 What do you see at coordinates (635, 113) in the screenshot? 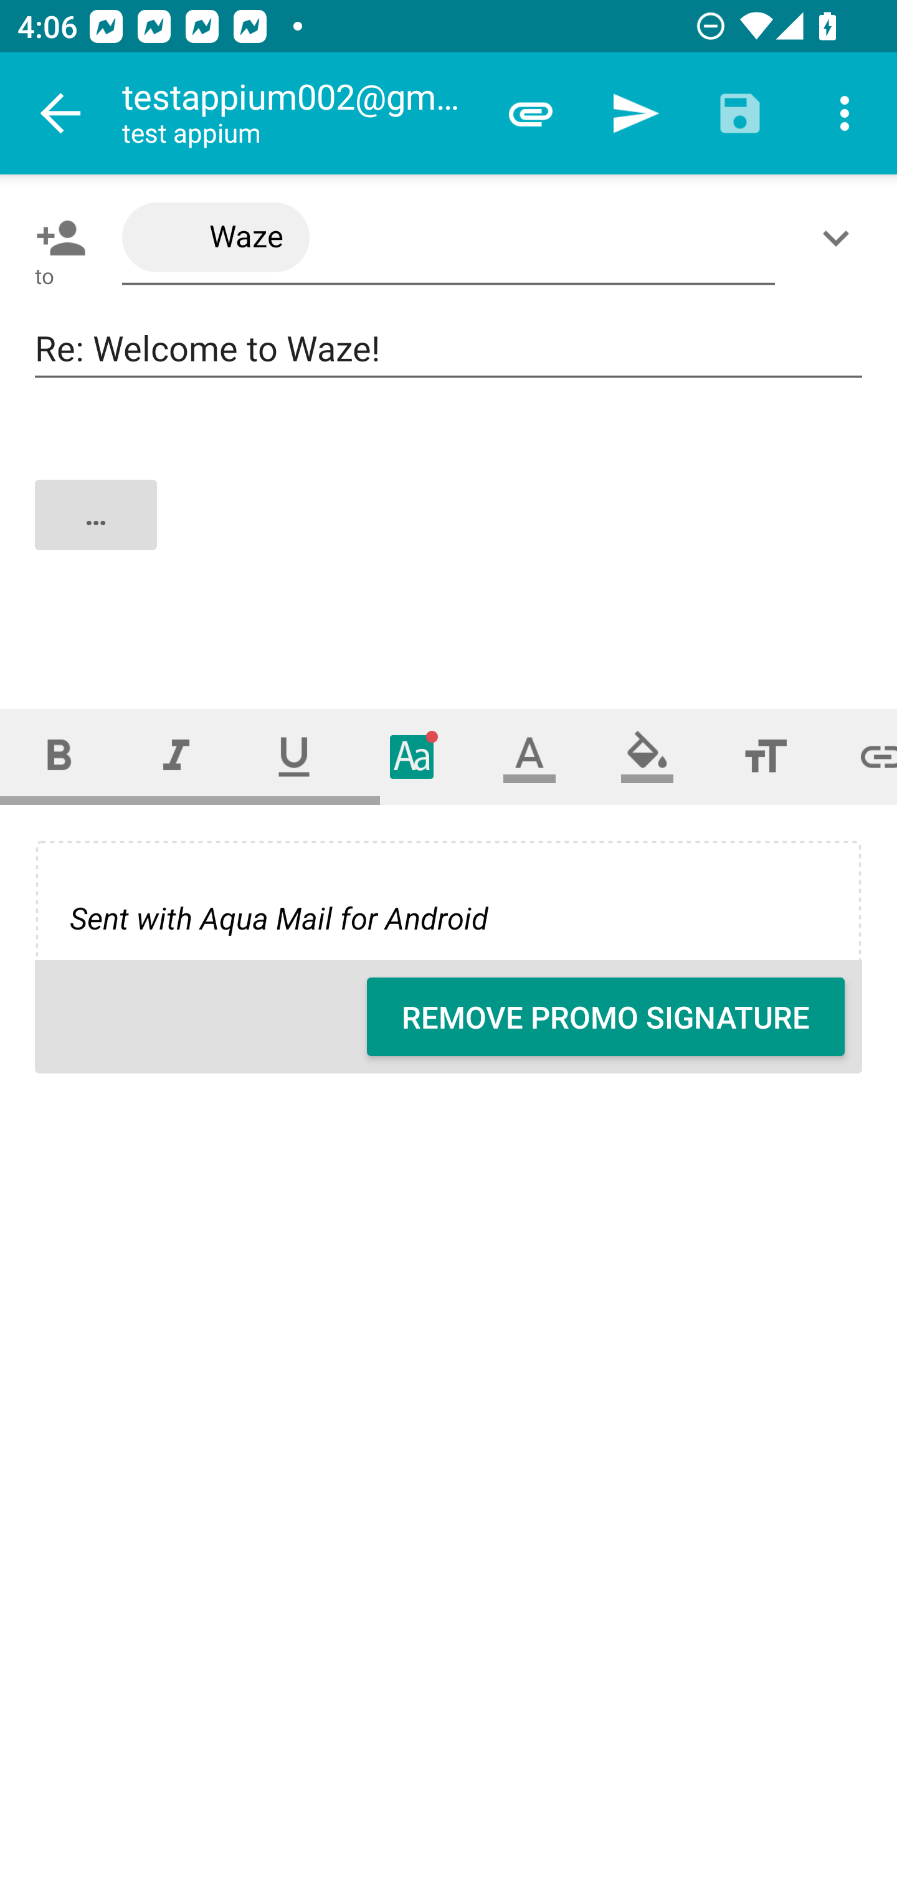
I see `Send` at bounding box center [635, 113].